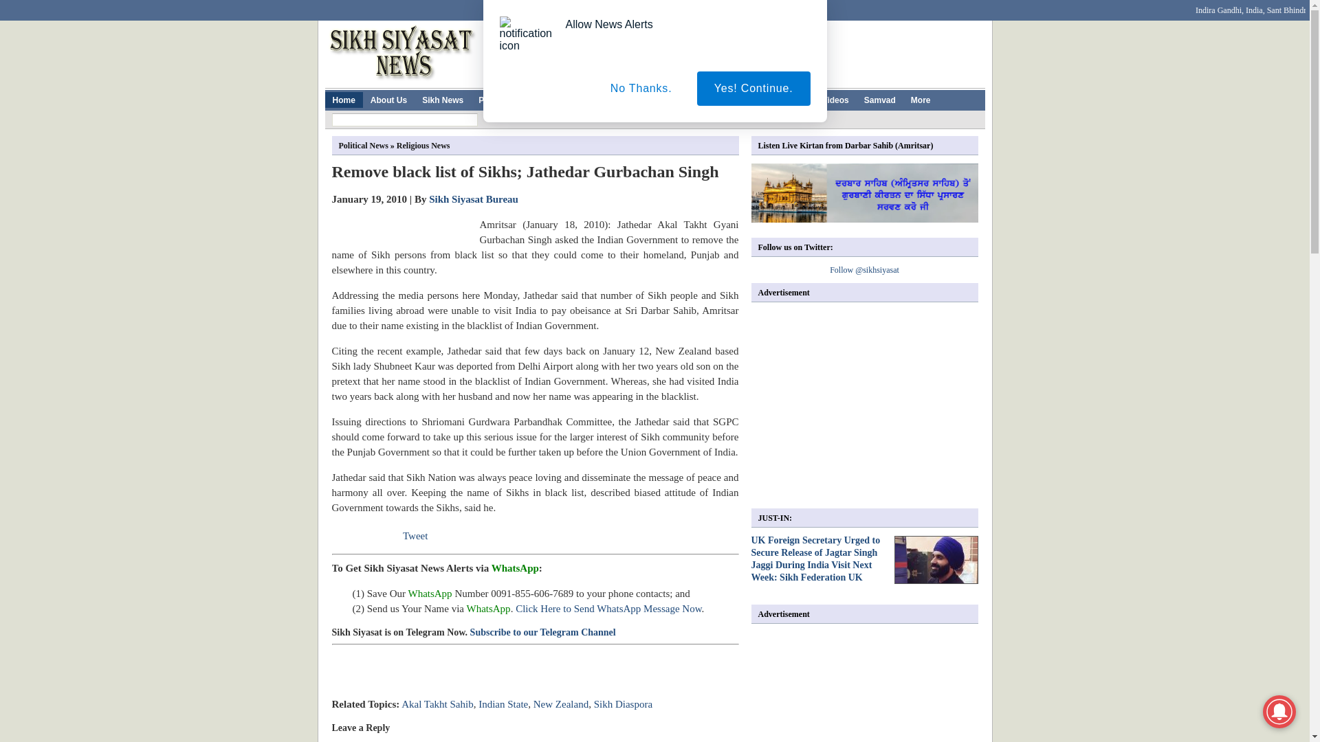 Image resolution: width=1320 pixels, height=742 pixels. I want to click on Advertisement, so click(492, 681).